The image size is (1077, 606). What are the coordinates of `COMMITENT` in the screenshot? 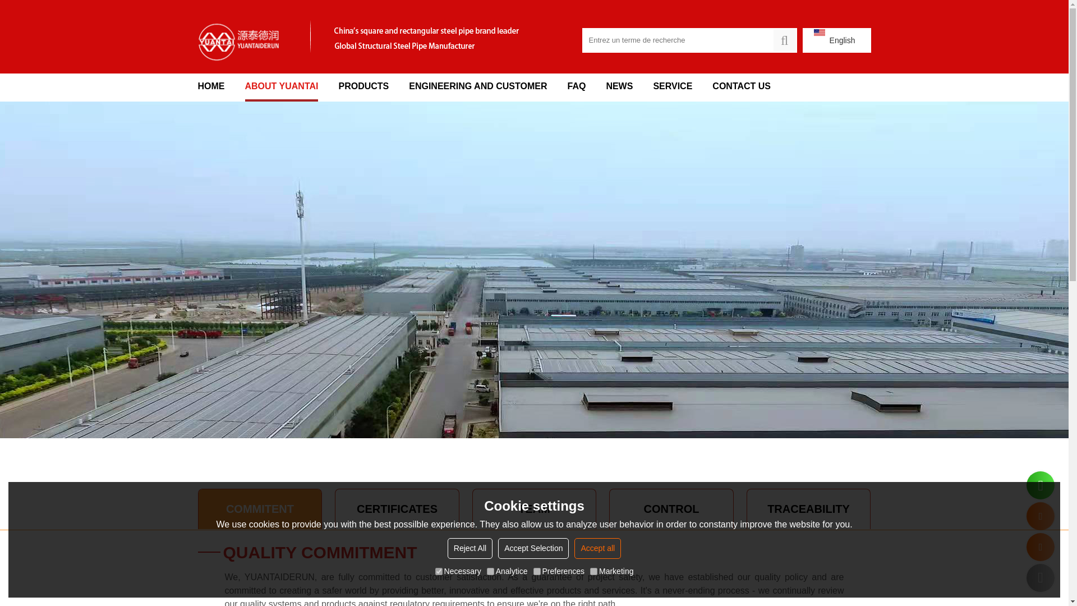 It's located at (260, 508).